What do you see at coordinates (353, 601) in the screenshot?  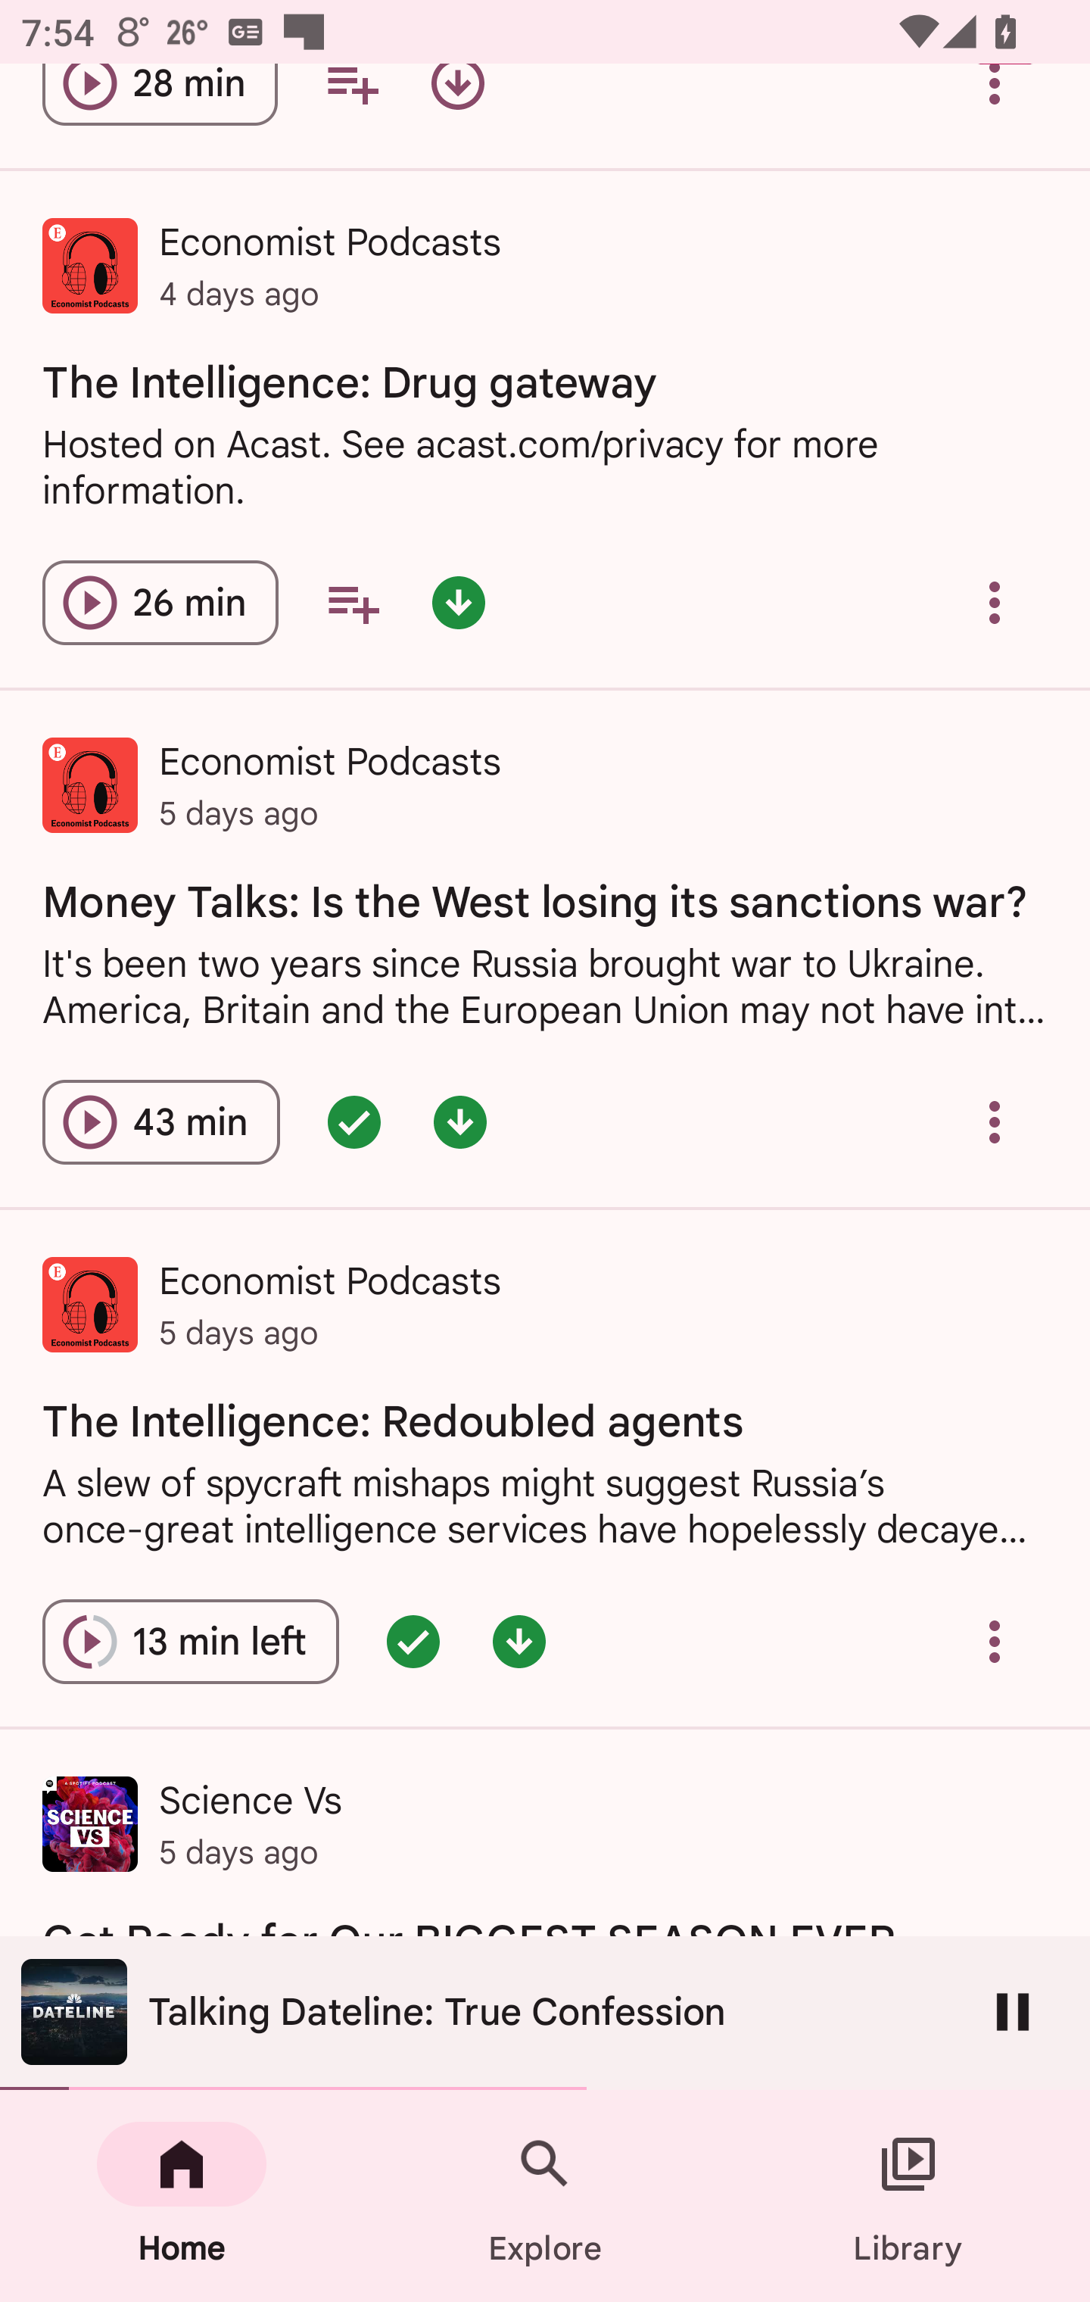 I see `Add to your queue` at bounding box center [353, 601].